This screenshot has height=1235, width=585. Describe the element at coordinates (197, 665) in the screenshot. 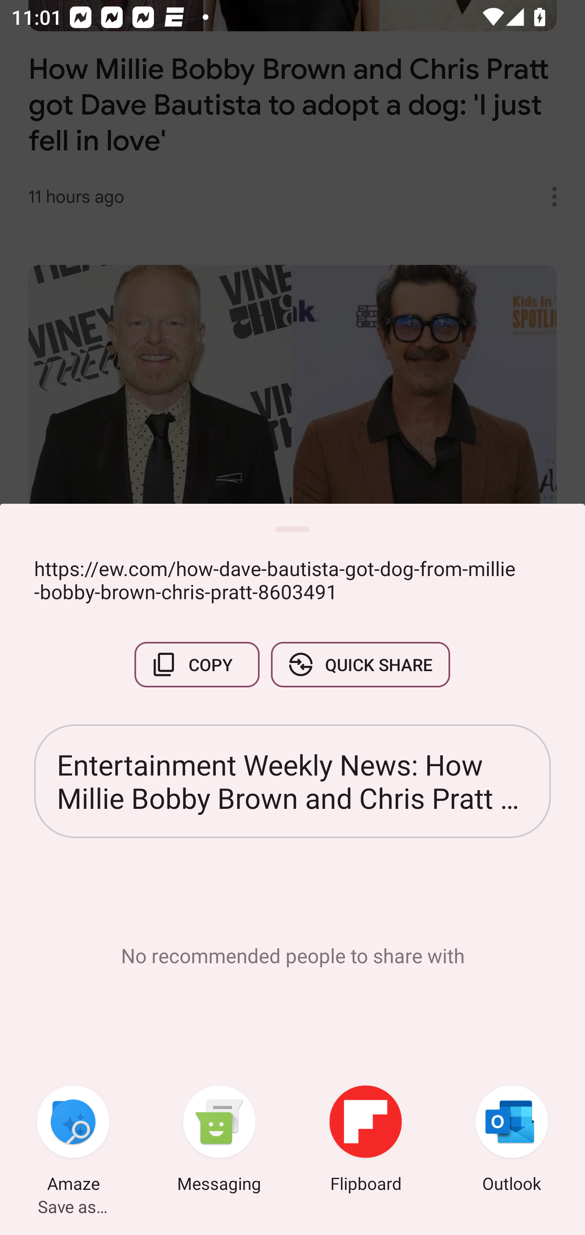

I see `COPY` at that location.